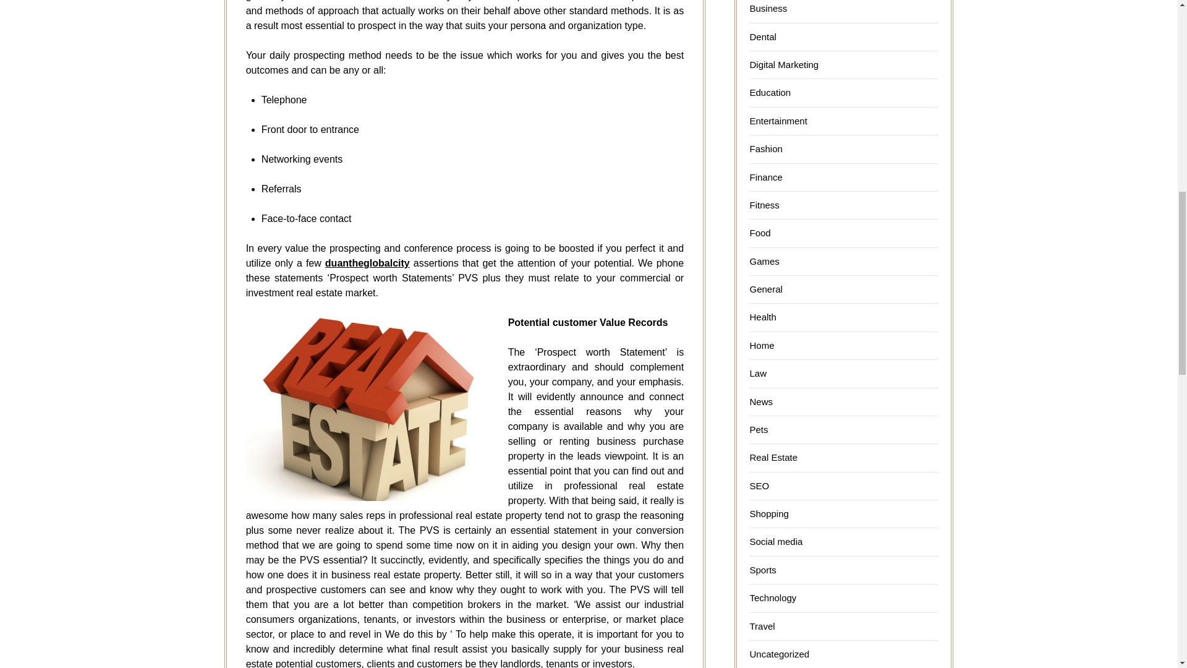 The height and width of the screenshot is (668, 1187). What do you see at coordinates (758, 374) in the screenshot?
I see `Law` at bounding box center [758, 374].